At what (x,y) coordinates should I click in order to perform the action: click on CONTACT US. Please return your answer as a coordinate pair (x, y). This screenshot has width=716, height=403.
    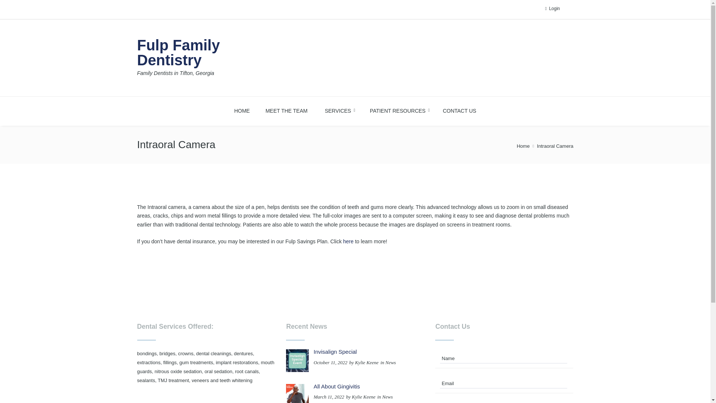
    Looking at the image, I should click on (338, 110).